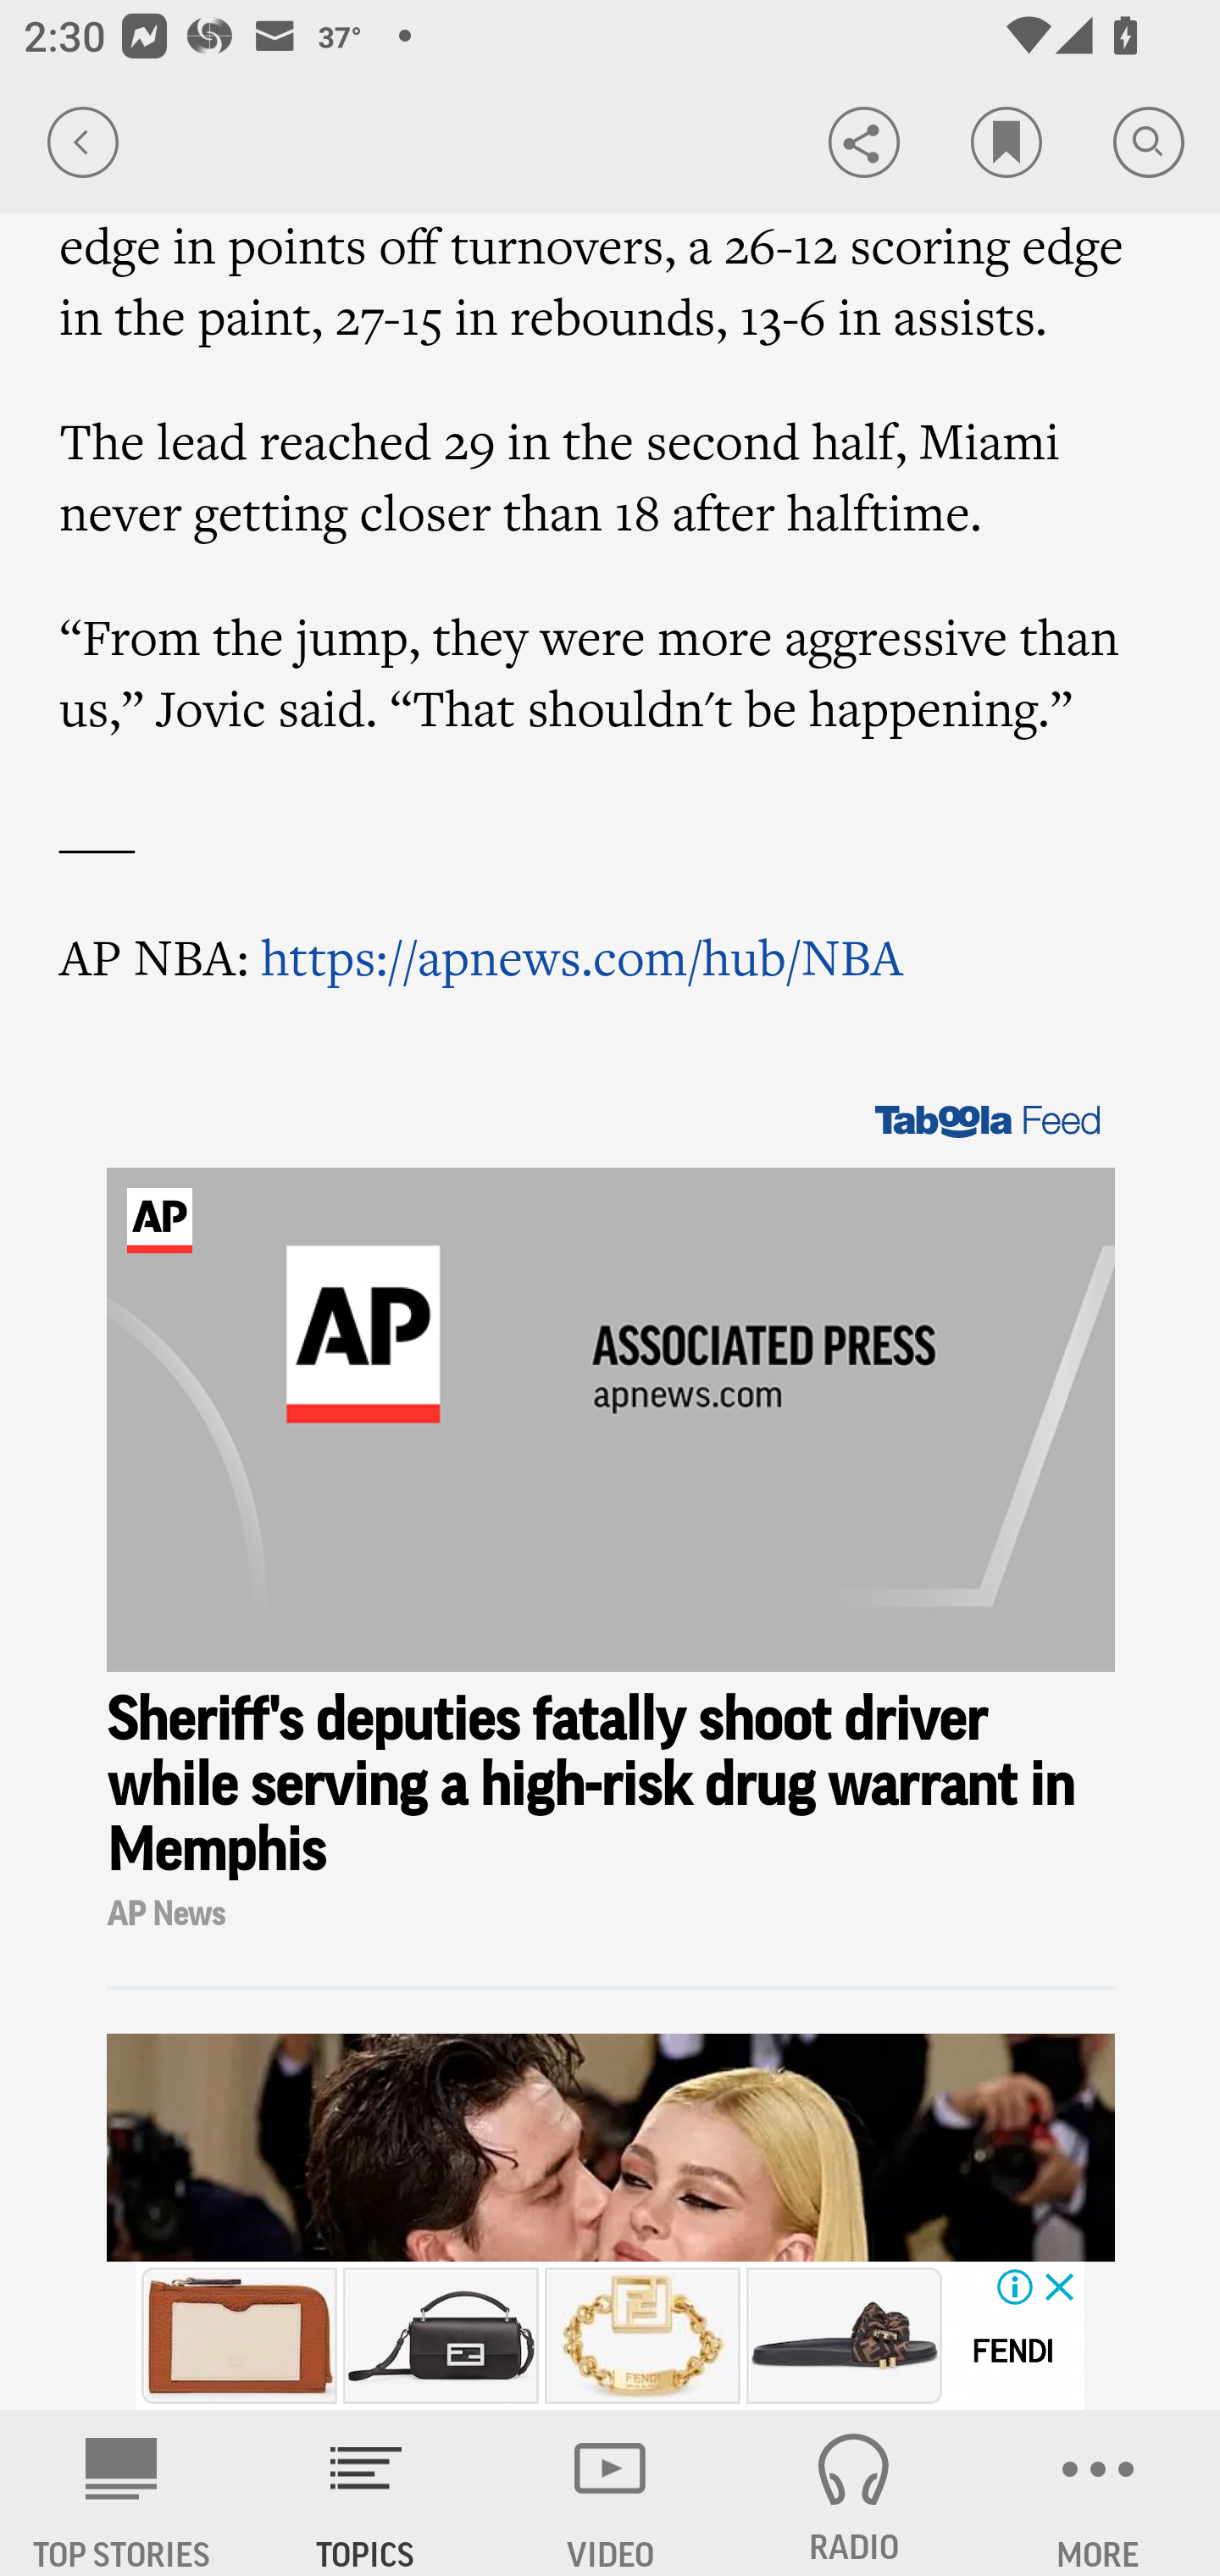 This screenshot has width=1220, height=2576. I want to click on fendi-feel-brown-satin-slides-8x8142ae7sf0r7v, so click(844, 2335).